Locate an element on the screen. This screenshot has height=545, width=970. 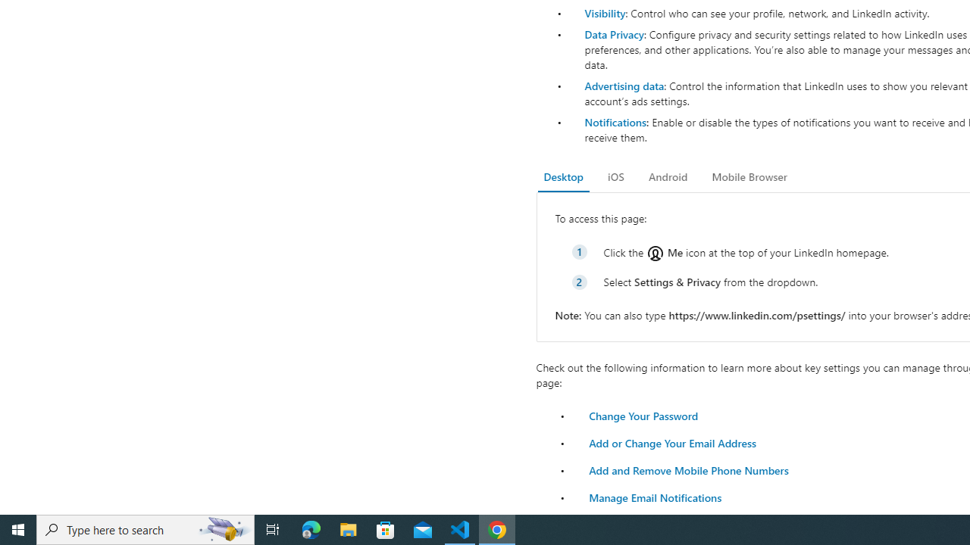
Data Privacy is located at coordinates (614, 33).